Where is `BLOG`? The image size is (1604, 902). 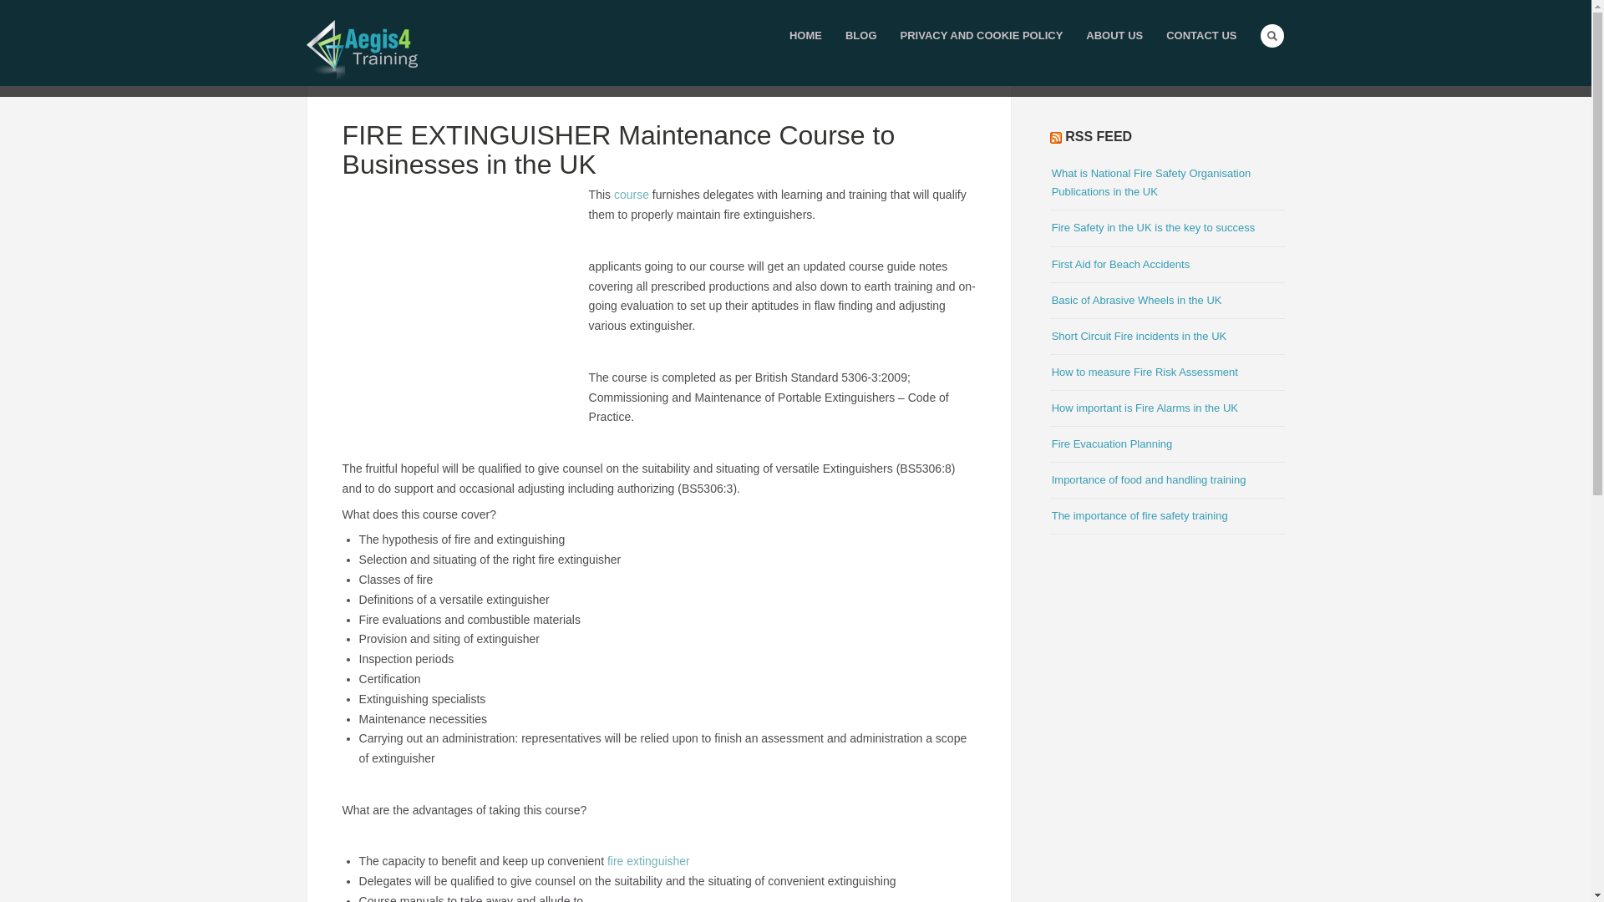 BLOG is located at coordinates (860, 36).